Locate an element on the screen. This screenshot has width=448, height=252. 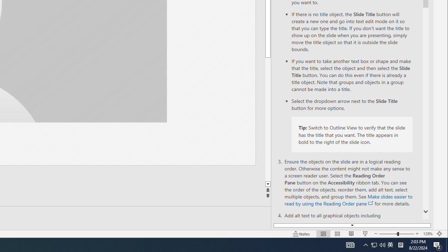
Action Center, 2 new notifications is located at coordinates (437, 245).